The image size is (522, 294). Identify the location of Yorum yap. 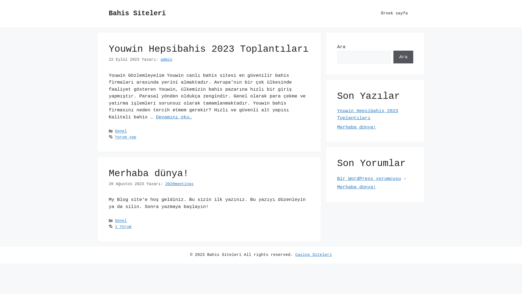
(126, 137).